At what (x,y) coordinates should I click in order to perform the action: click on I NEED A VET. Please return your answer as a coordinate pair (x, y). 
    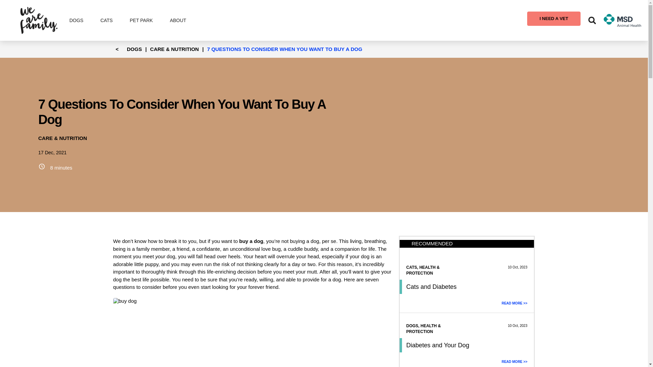
    Looking at the image, I should click on (554, 18).